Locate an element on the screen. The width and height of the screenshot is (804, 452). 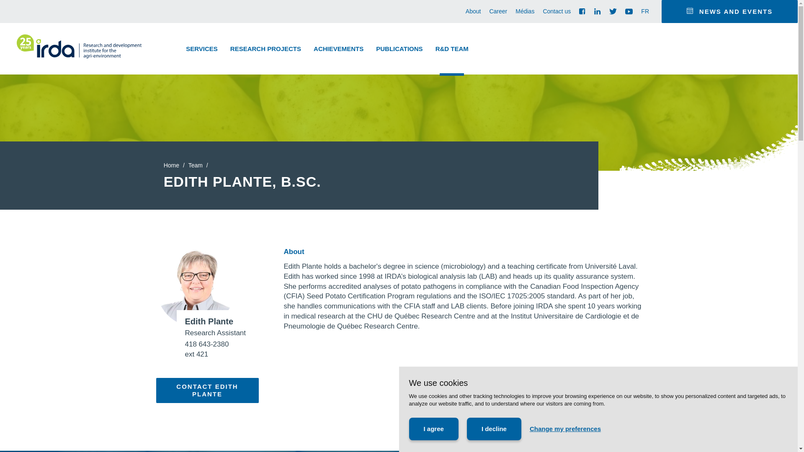
PUBLICATIONS is located at coordinates (399, 49).